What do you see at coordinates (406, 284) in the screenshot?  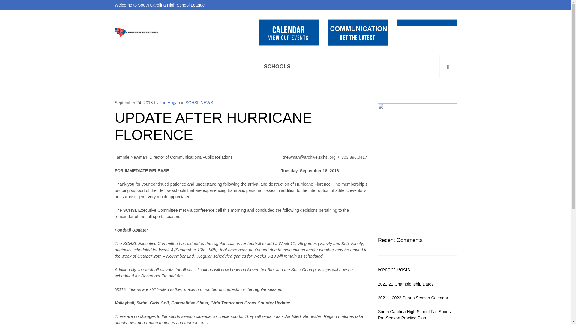 I see `2021-22 Championship Dates` at bounding box center [406, 284].